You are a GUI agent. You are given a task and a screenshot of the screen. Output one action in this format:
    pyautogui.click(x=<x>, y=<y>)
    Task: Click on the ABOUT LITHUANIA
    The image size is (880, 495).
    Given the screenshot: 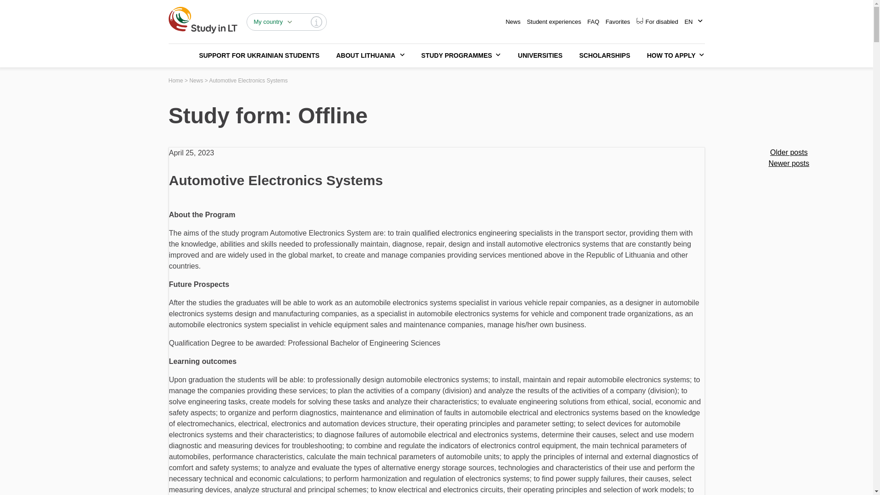 What is the action you would take?
    pyautogui.click(x=362, y=55)
    